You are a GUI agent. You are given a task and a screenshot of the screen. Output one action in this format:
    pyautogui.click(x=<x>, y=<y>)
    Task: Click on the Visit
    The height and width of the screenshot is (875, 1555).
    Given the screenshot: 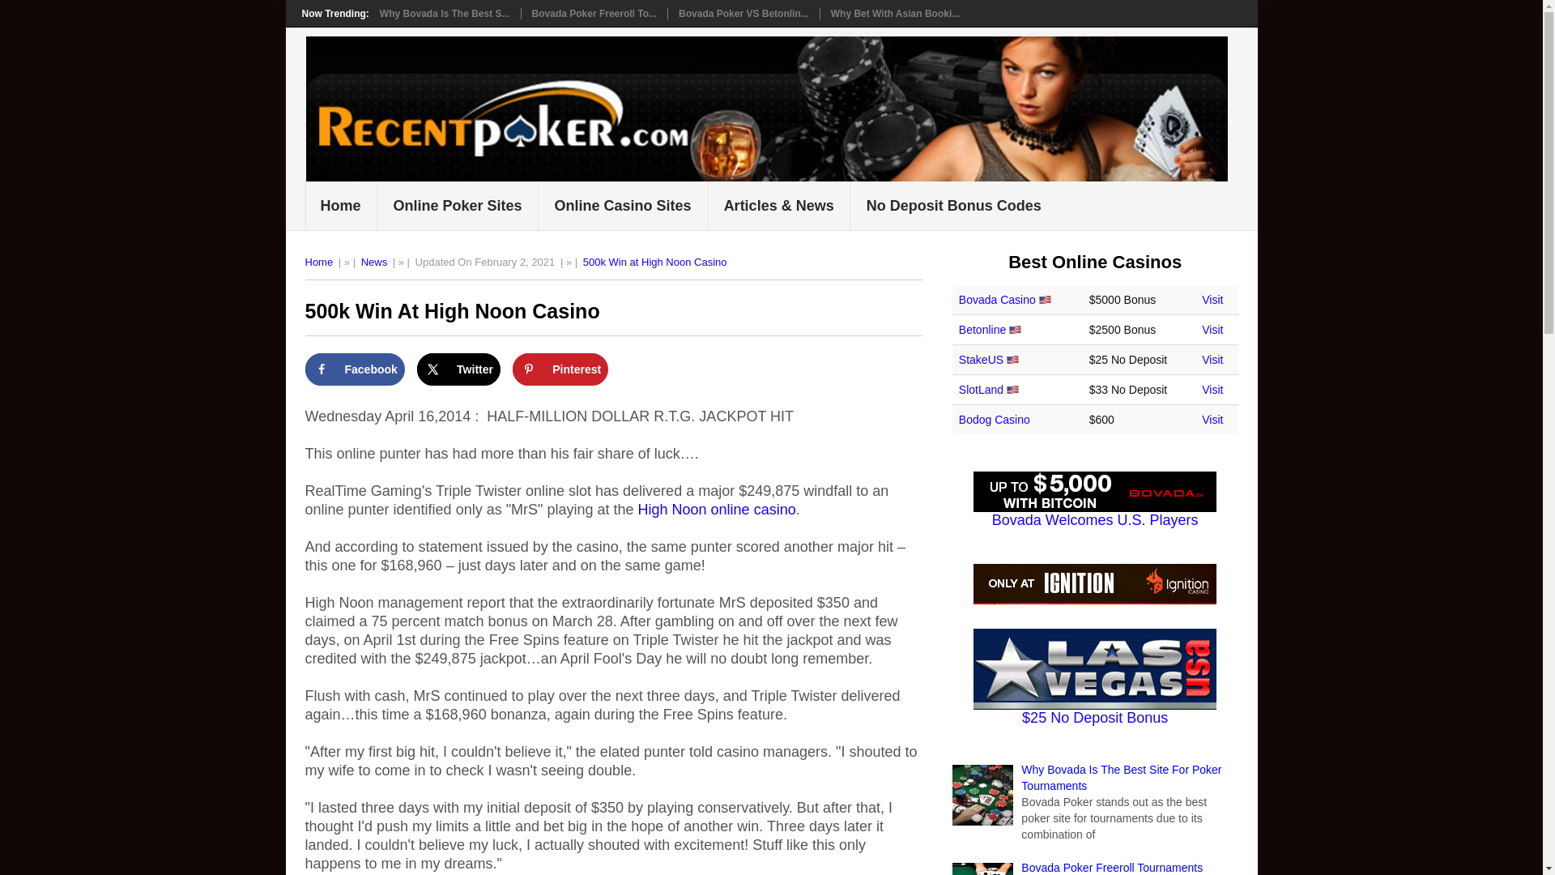 What is the action you would take?
    pyautogui.click(x=1212, y=329)
    